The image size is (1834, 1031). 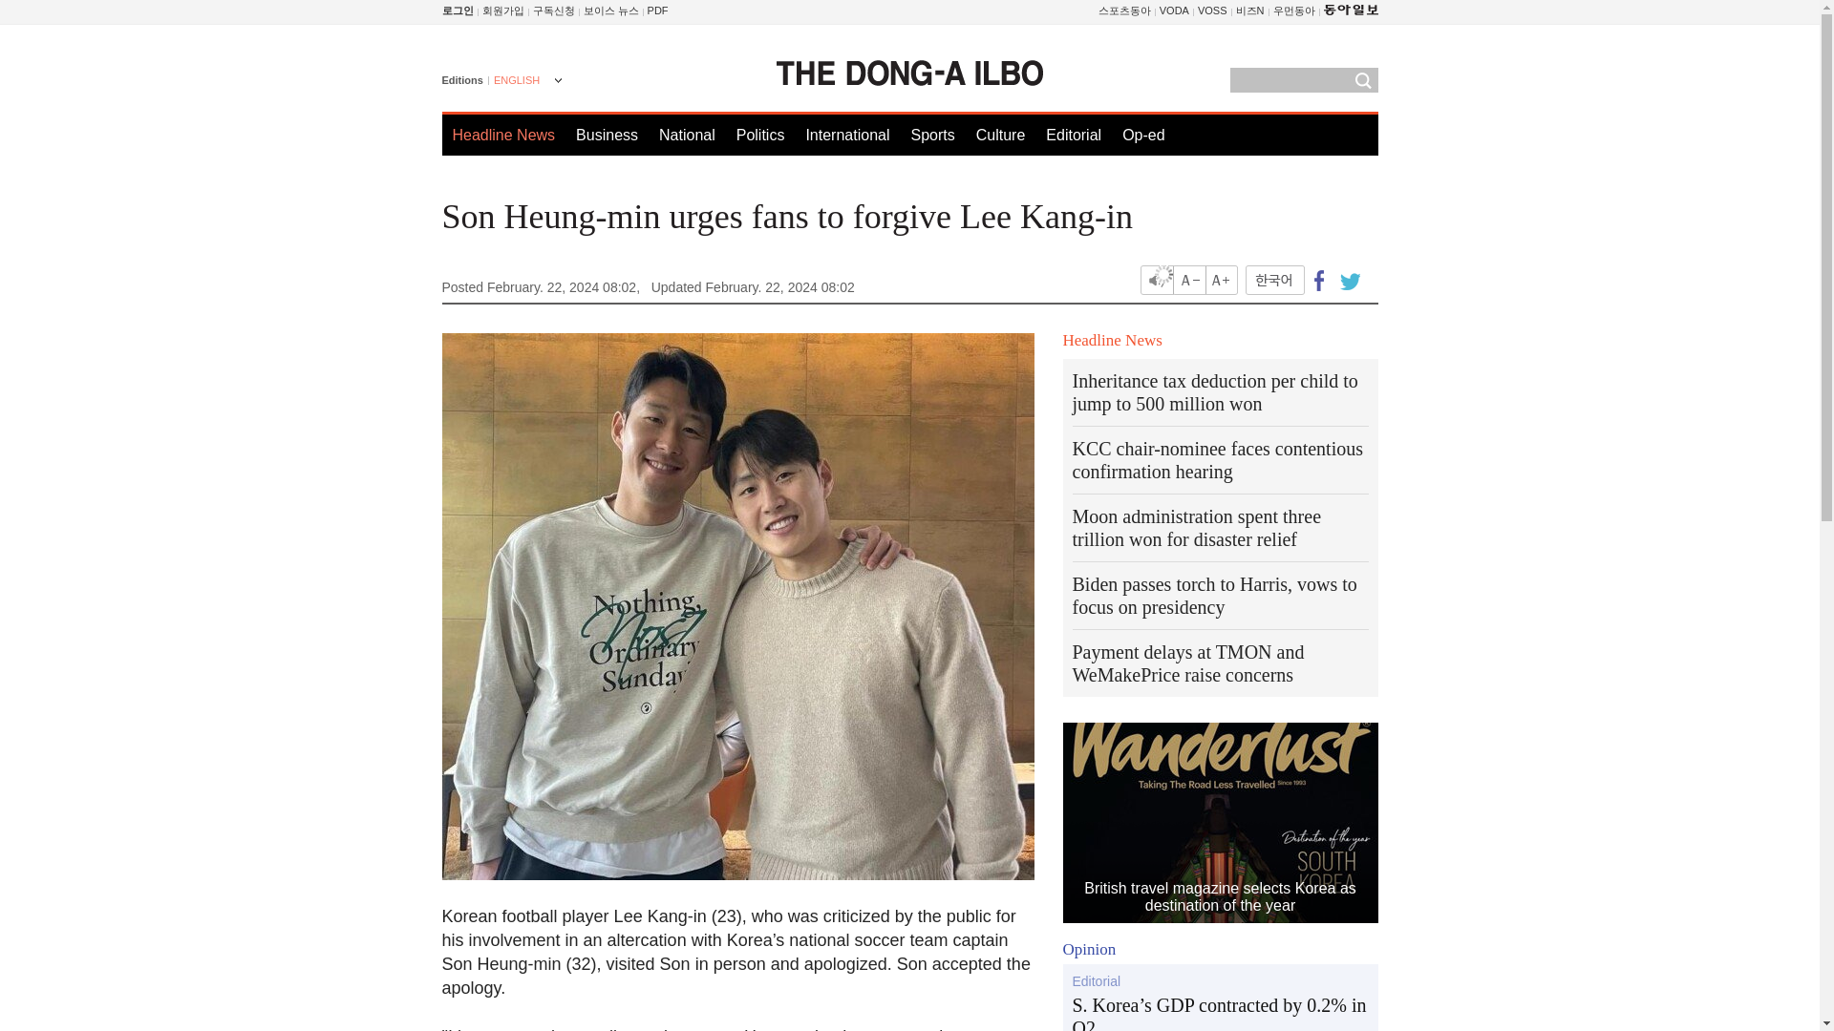 I want to click on READERS, so click(x=554, y=11).